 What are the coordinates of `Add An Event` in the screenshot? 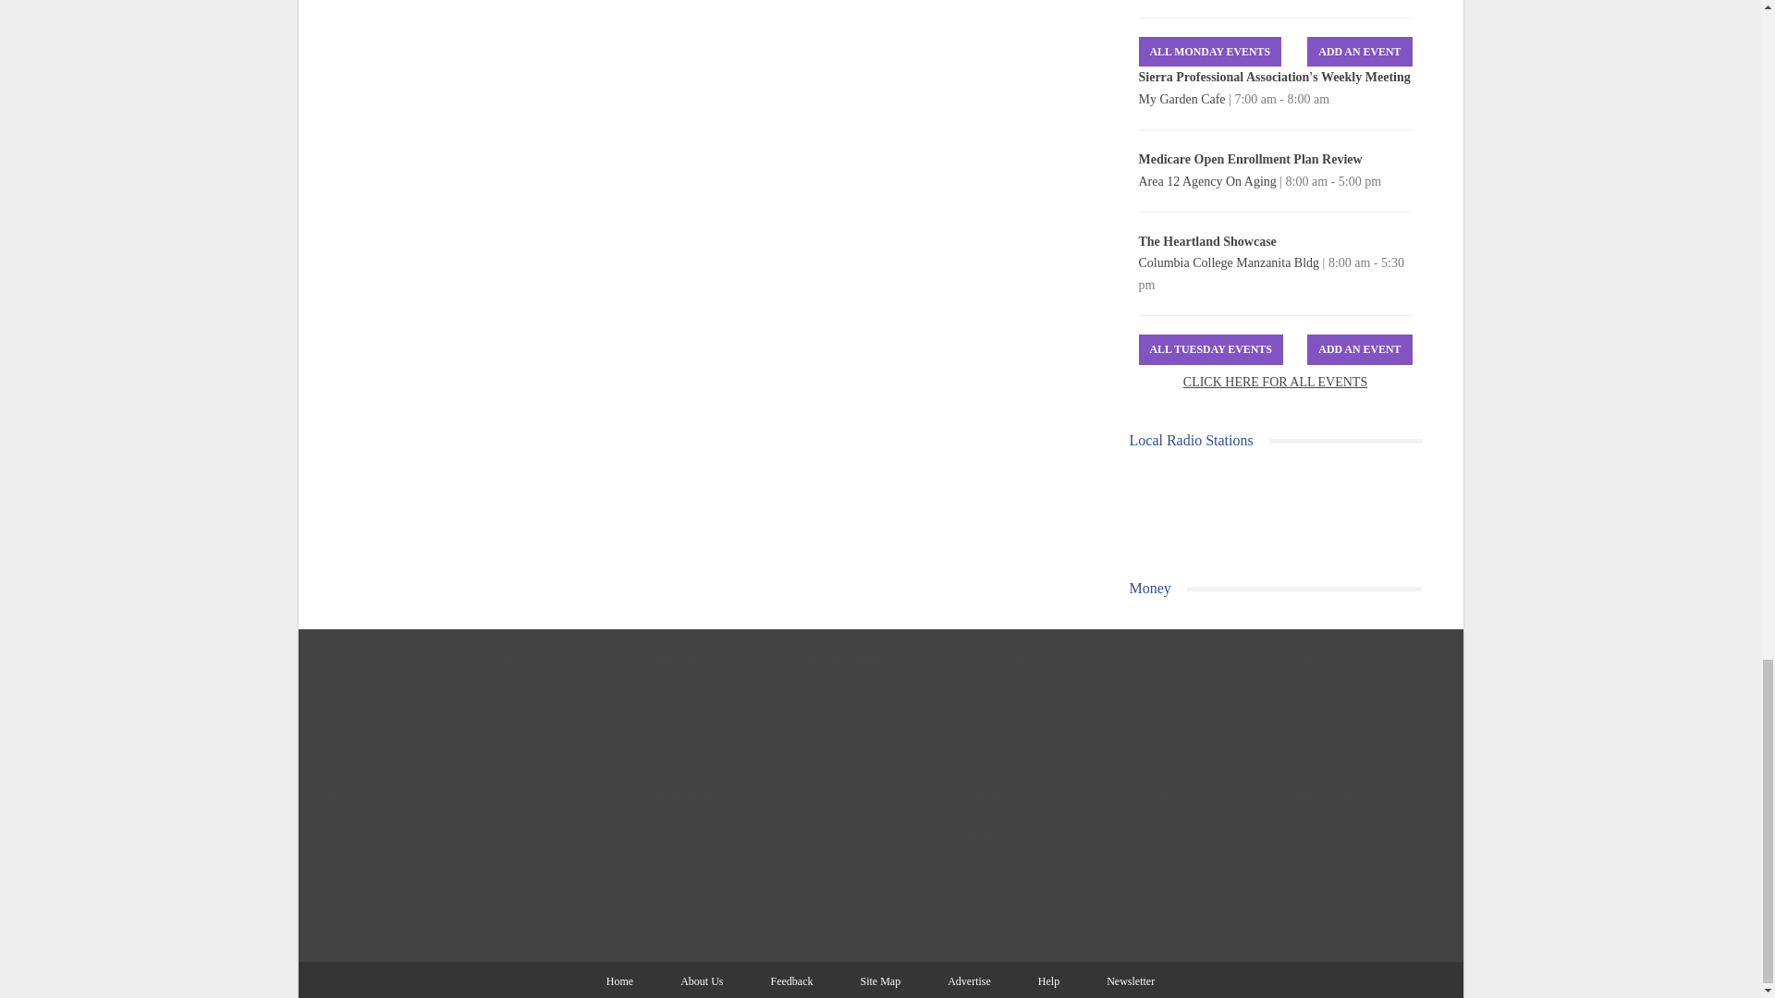 It's located at (1359, 349).